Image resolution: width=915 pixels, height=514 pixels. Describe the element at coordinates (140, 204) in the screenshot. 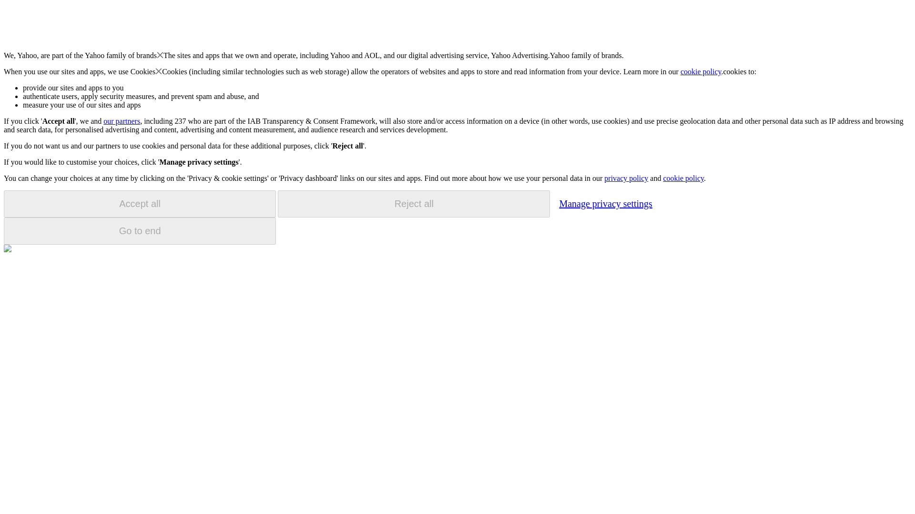

I see `Accept all` at that location.